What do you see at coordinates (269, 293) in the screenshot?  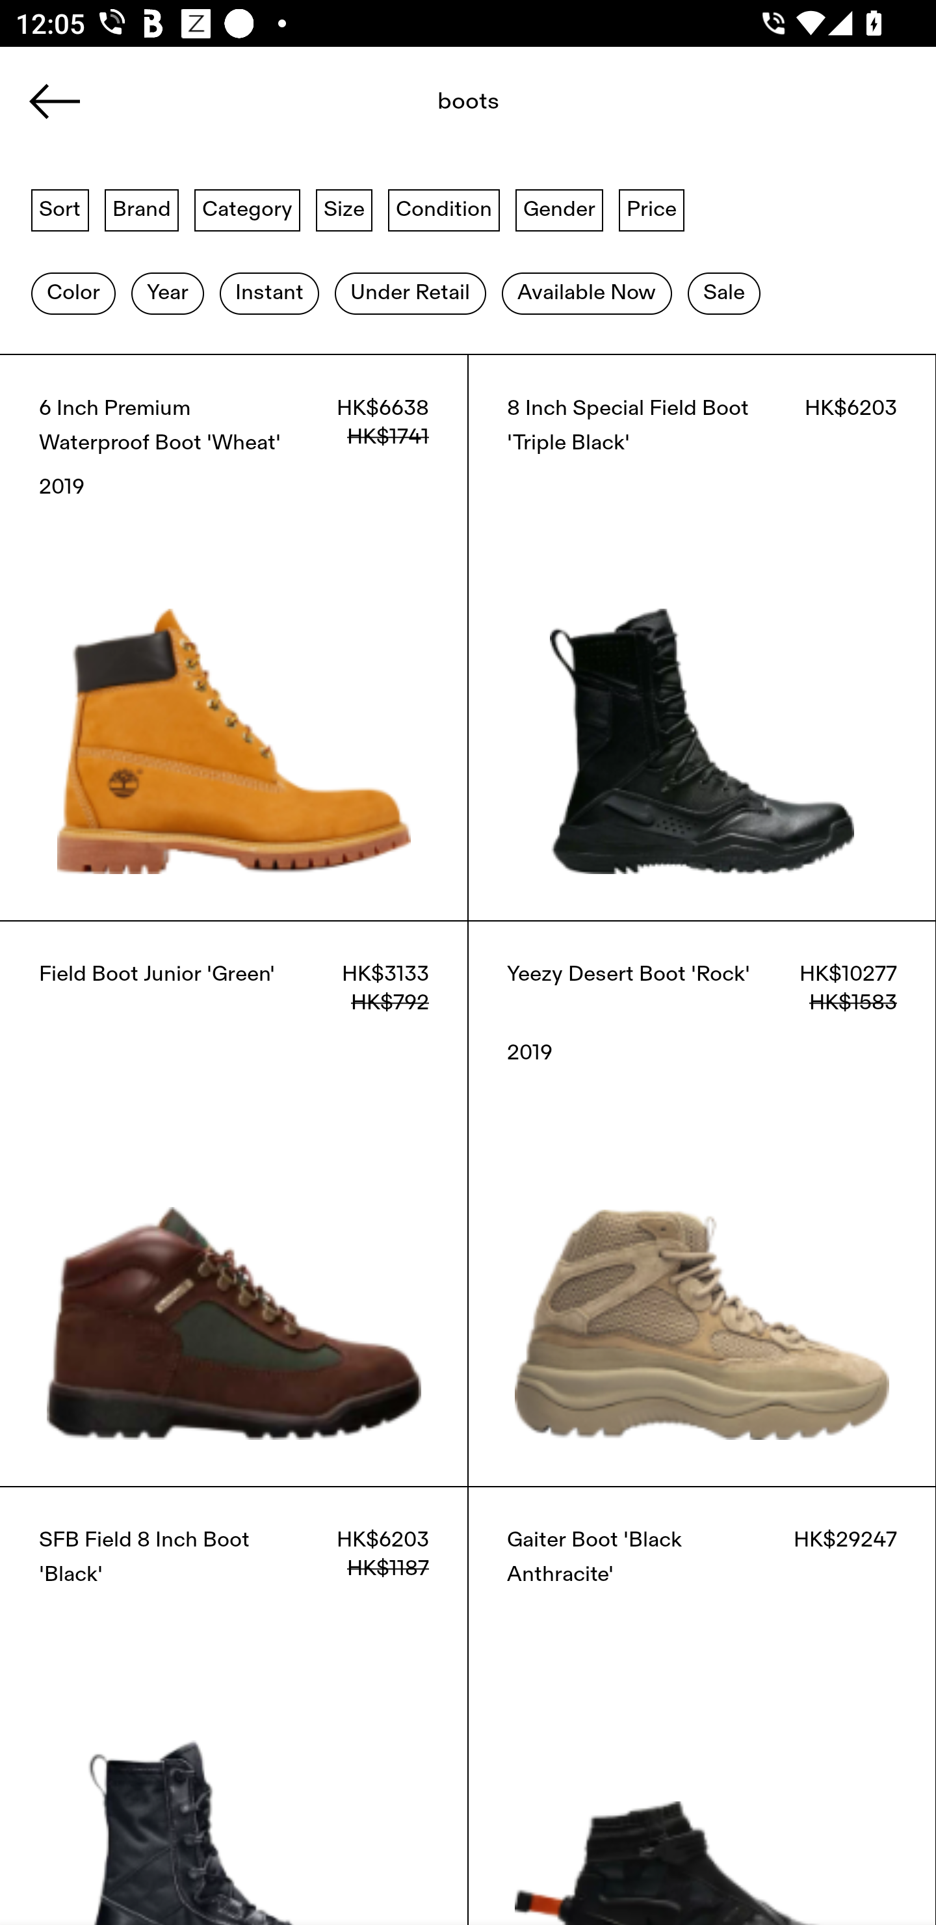 I see `Instant` at bounding box center [269, 293].